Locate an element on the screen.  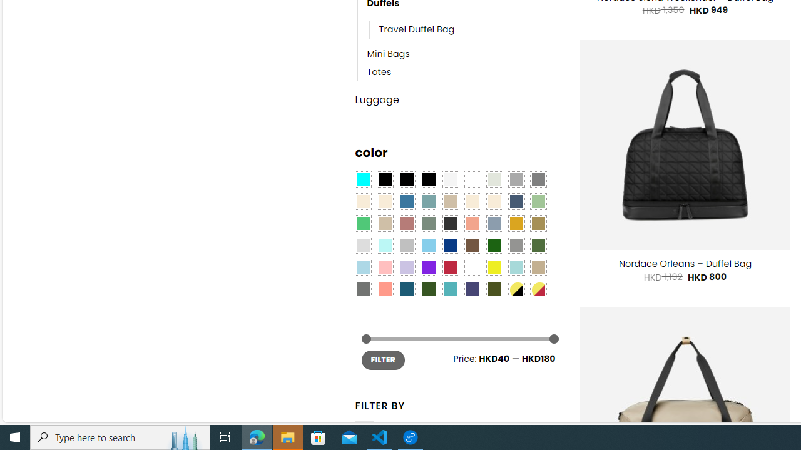
Charcoal is located at coordinates (451, 223).